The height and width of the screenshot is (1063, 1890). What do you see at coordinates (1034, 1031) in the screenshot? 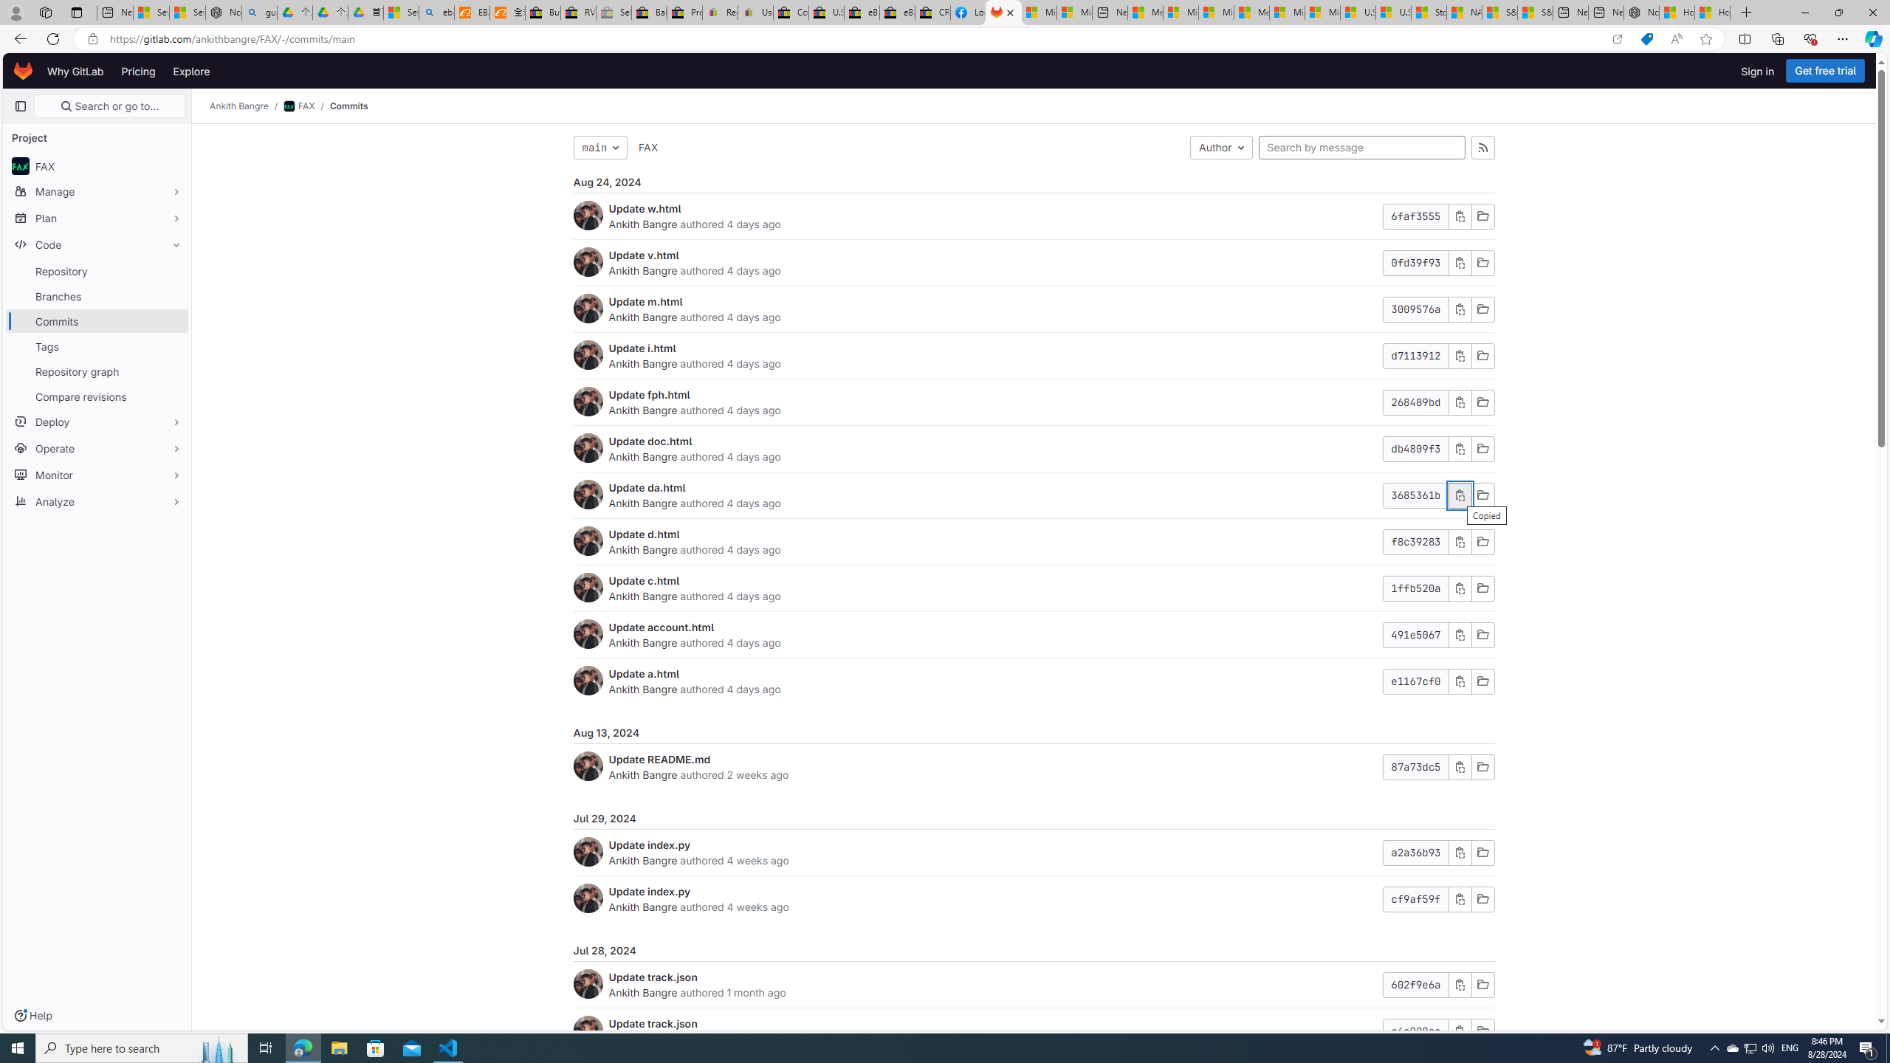
I see `Update track.jsonAnkith Bangre authored 1 month agoc6a008ac` at bounding box center [1034, 1031].